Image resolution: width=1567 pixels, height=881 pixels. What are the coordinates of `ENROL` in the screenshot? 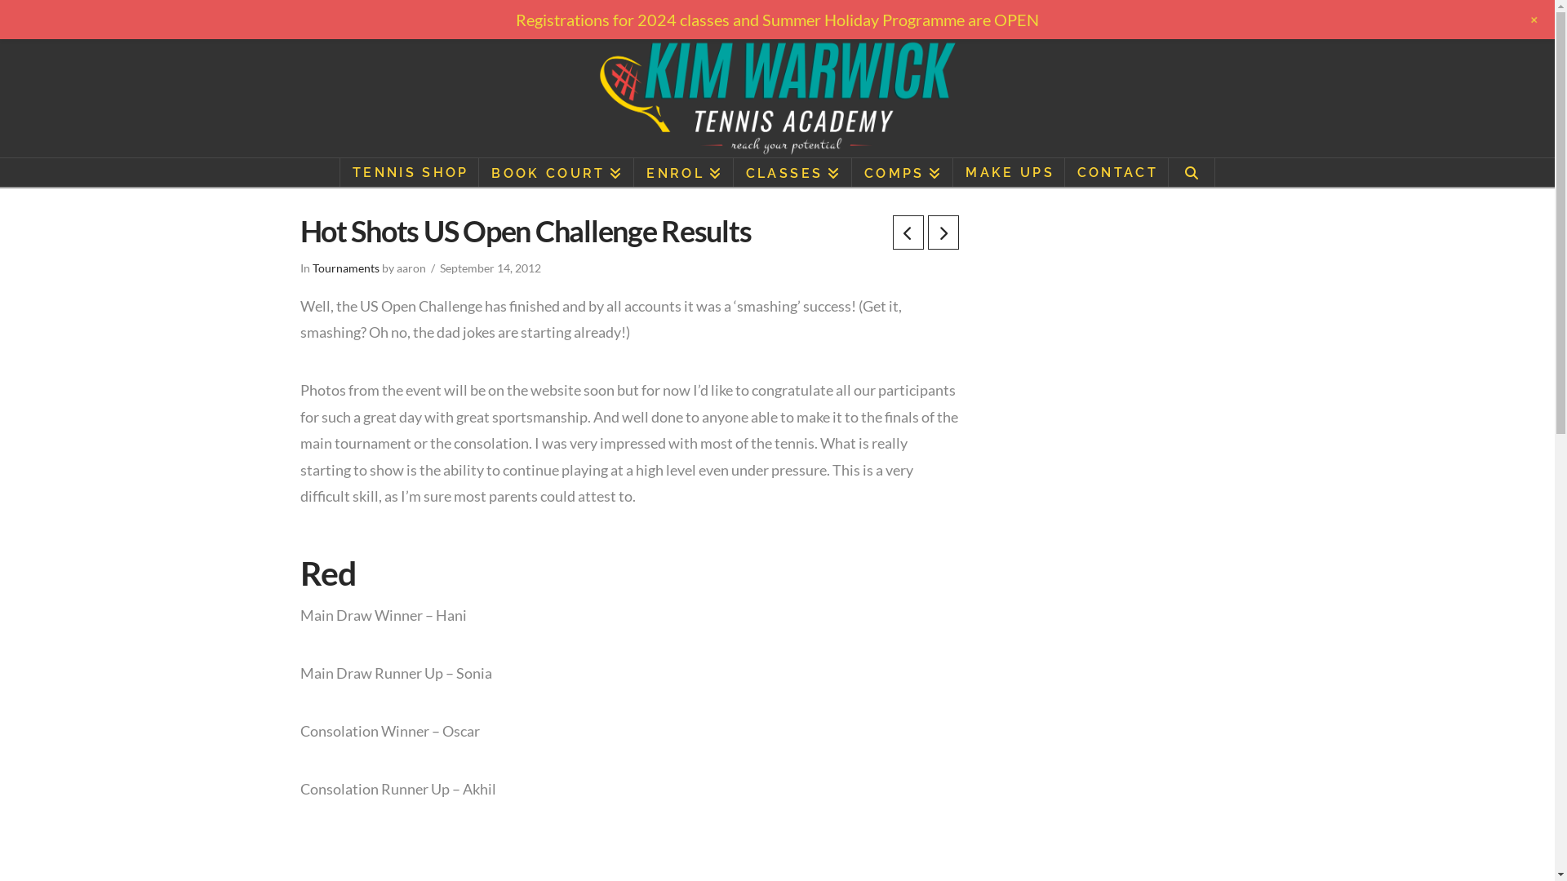 It's located at (684, 173).